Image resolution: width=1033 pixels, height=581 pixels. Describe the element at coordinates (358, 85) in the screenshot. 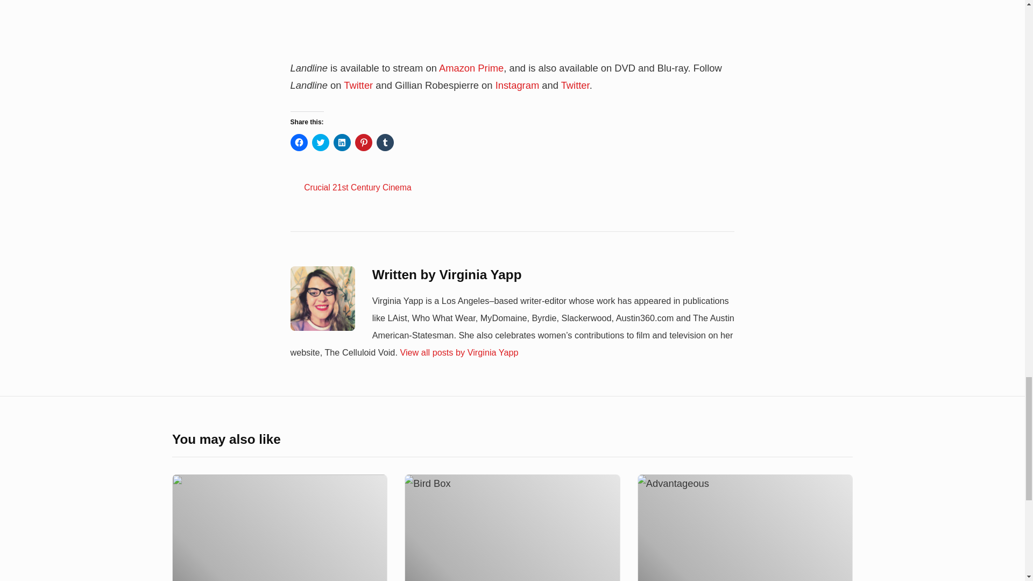

I see `Twitter` at that location.